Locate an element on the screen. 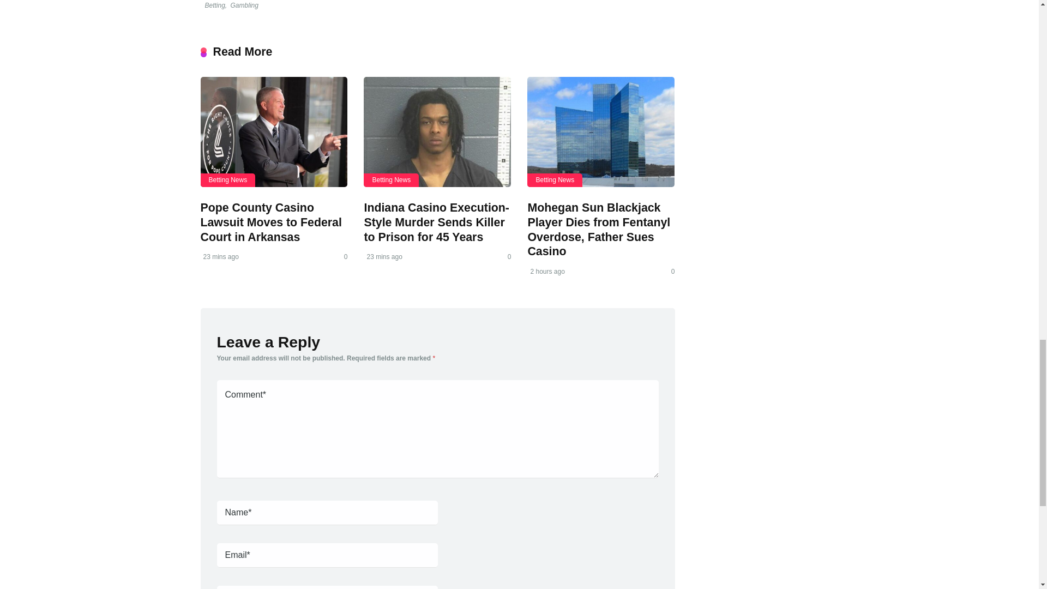  Betting News is located at coordinates (391, 180).